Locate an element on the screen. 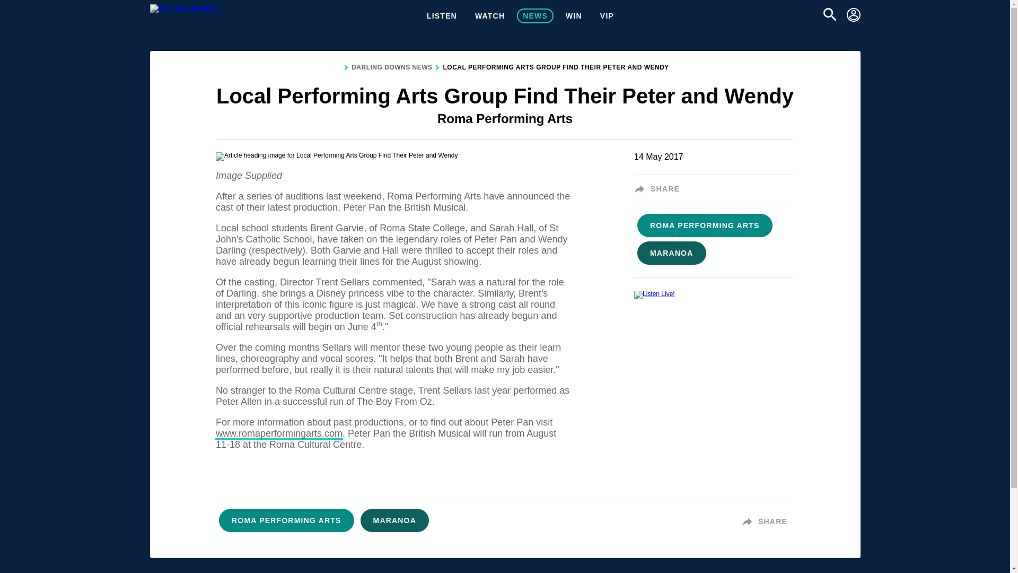 This screenshot has width=1018, height=573. SHARE is located at coordinates (660, 189).